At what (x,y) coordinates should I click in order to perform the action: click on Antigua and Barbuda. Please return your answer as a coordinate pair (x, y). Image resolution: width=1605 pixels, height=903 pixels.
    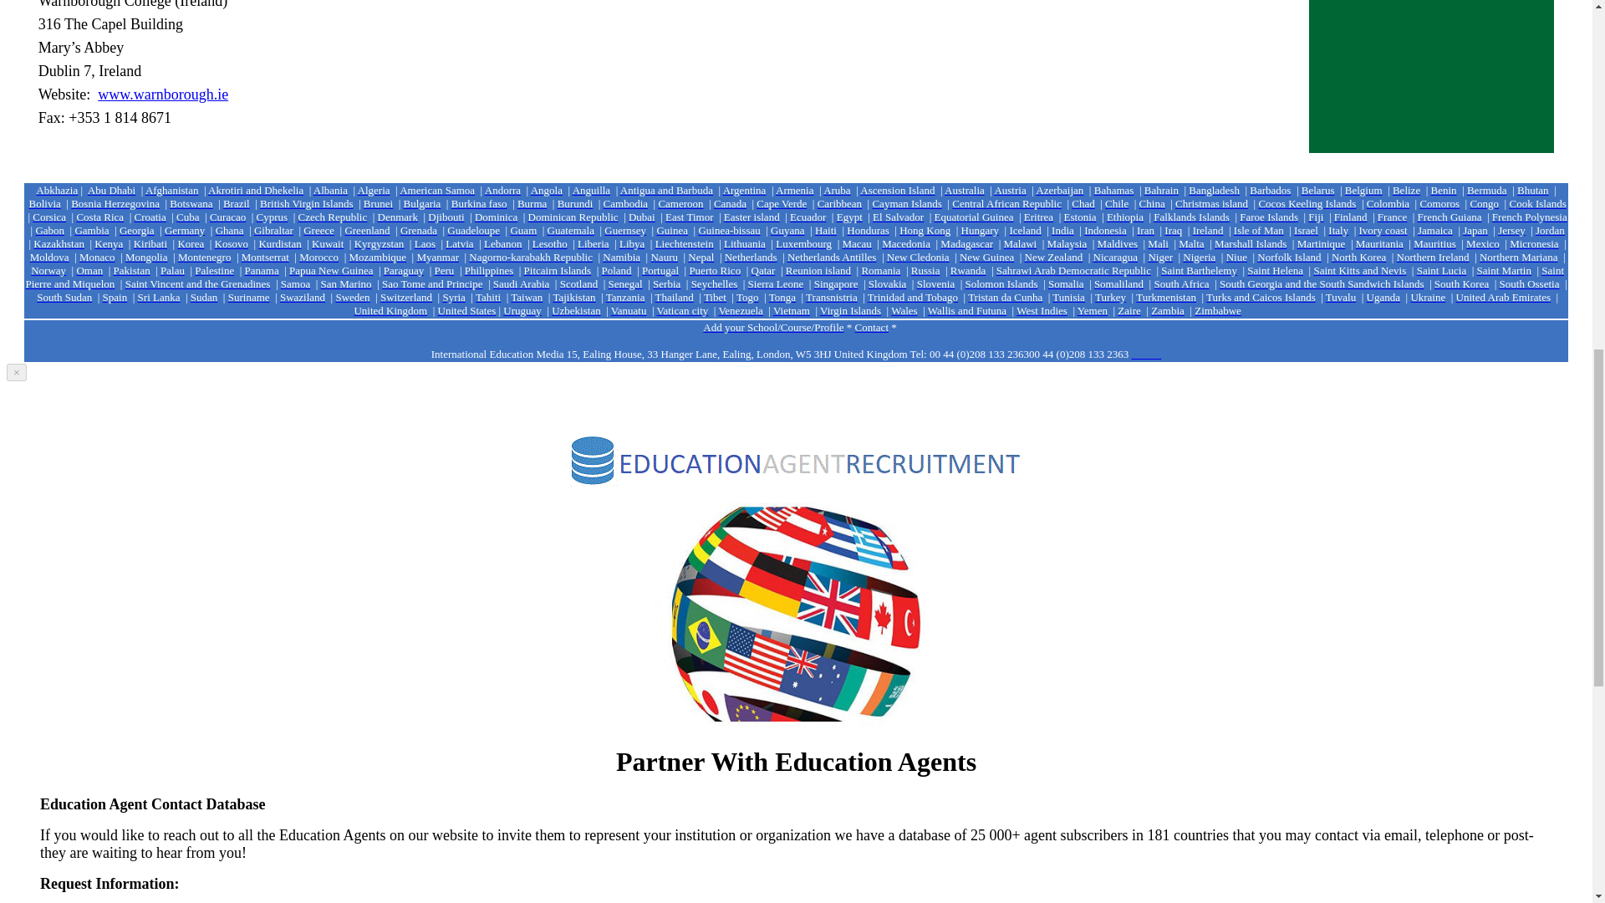
    Looking at the image, I should click on (665, 189).